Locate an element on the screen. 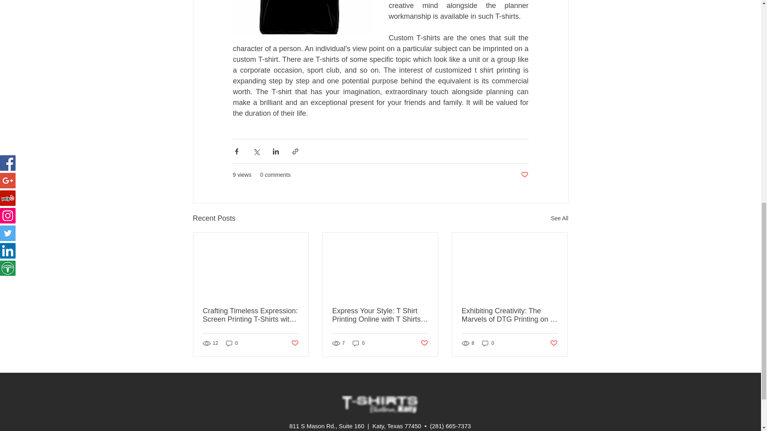 This screenshot has height=431, width=767. Post not marked as liked is located at coordinates (524, 175).